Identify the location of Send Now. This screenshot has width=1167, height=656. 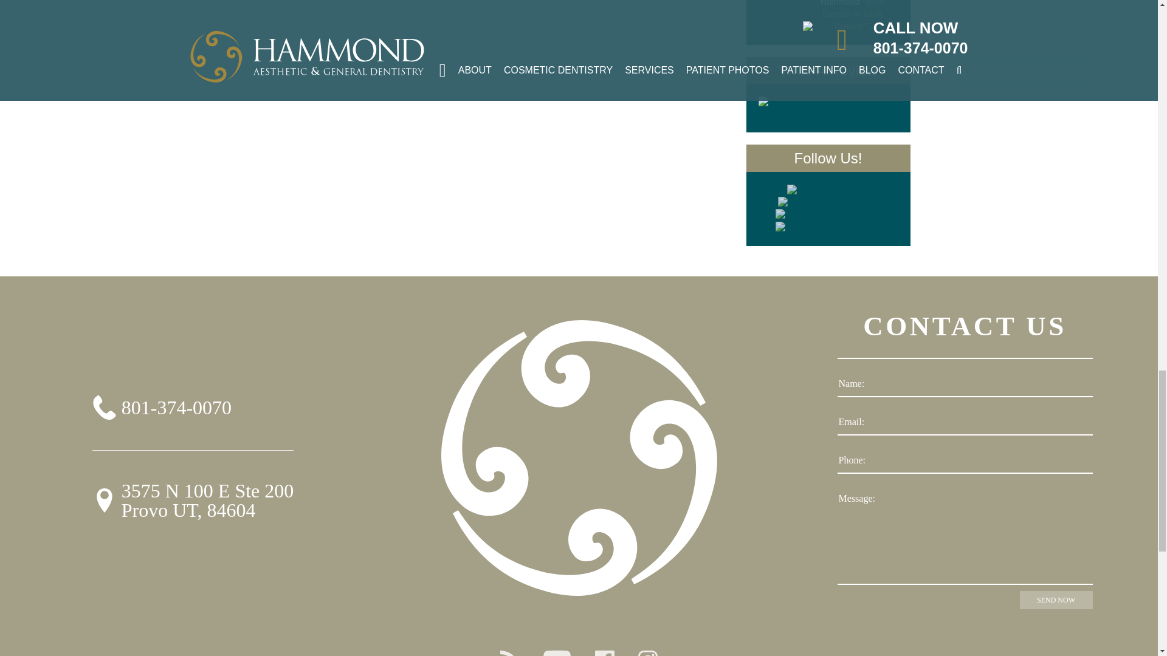
(1056, 600).